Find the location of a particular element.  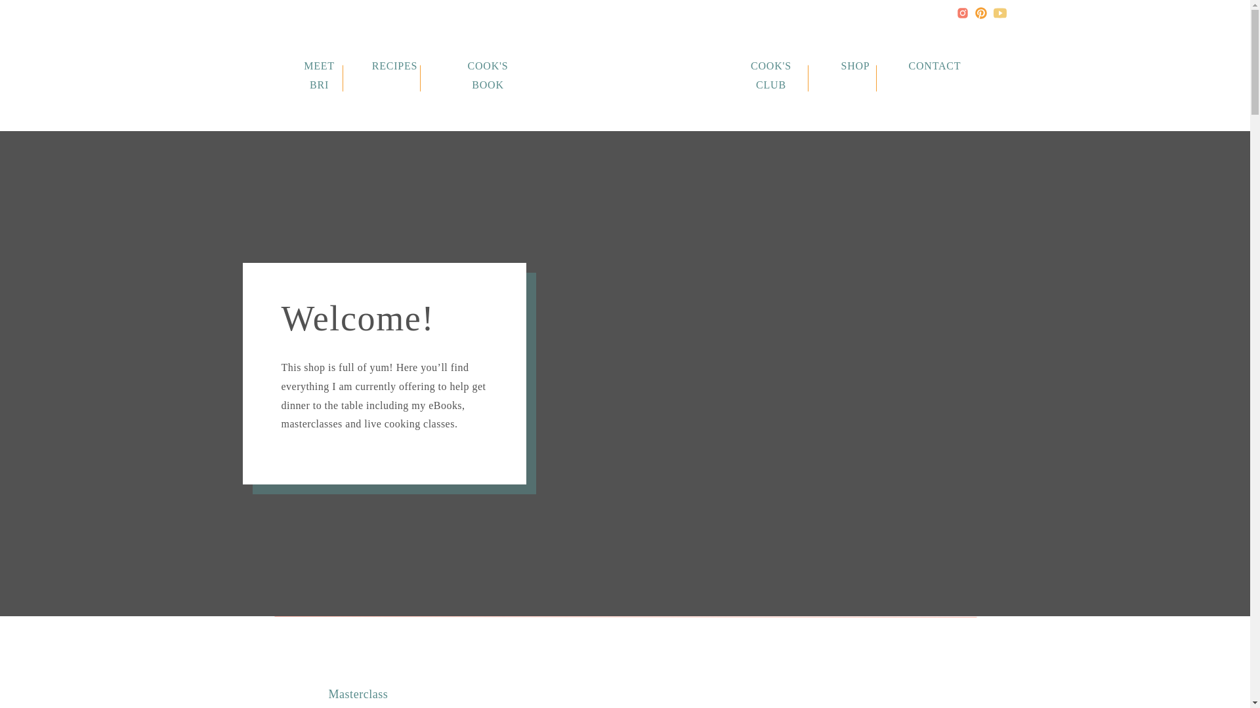

SHOP is located at coordinates (855, 66).